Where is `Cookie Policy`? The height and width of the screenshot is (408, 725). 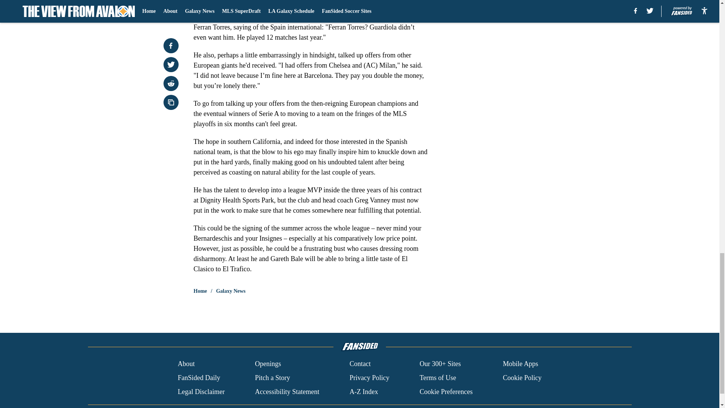
Cookie Policy is located at coordinates (522, 378).